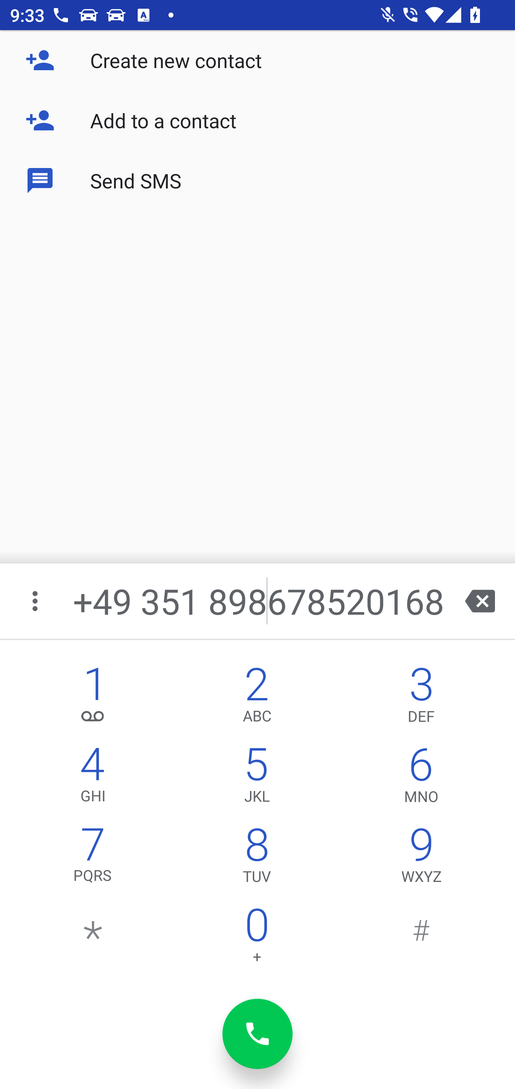 The width and height of the screenshot is (515, 1089). Describe the element at coordinates (257, 939) in the screenshot. I see `0 0 +` at that location.